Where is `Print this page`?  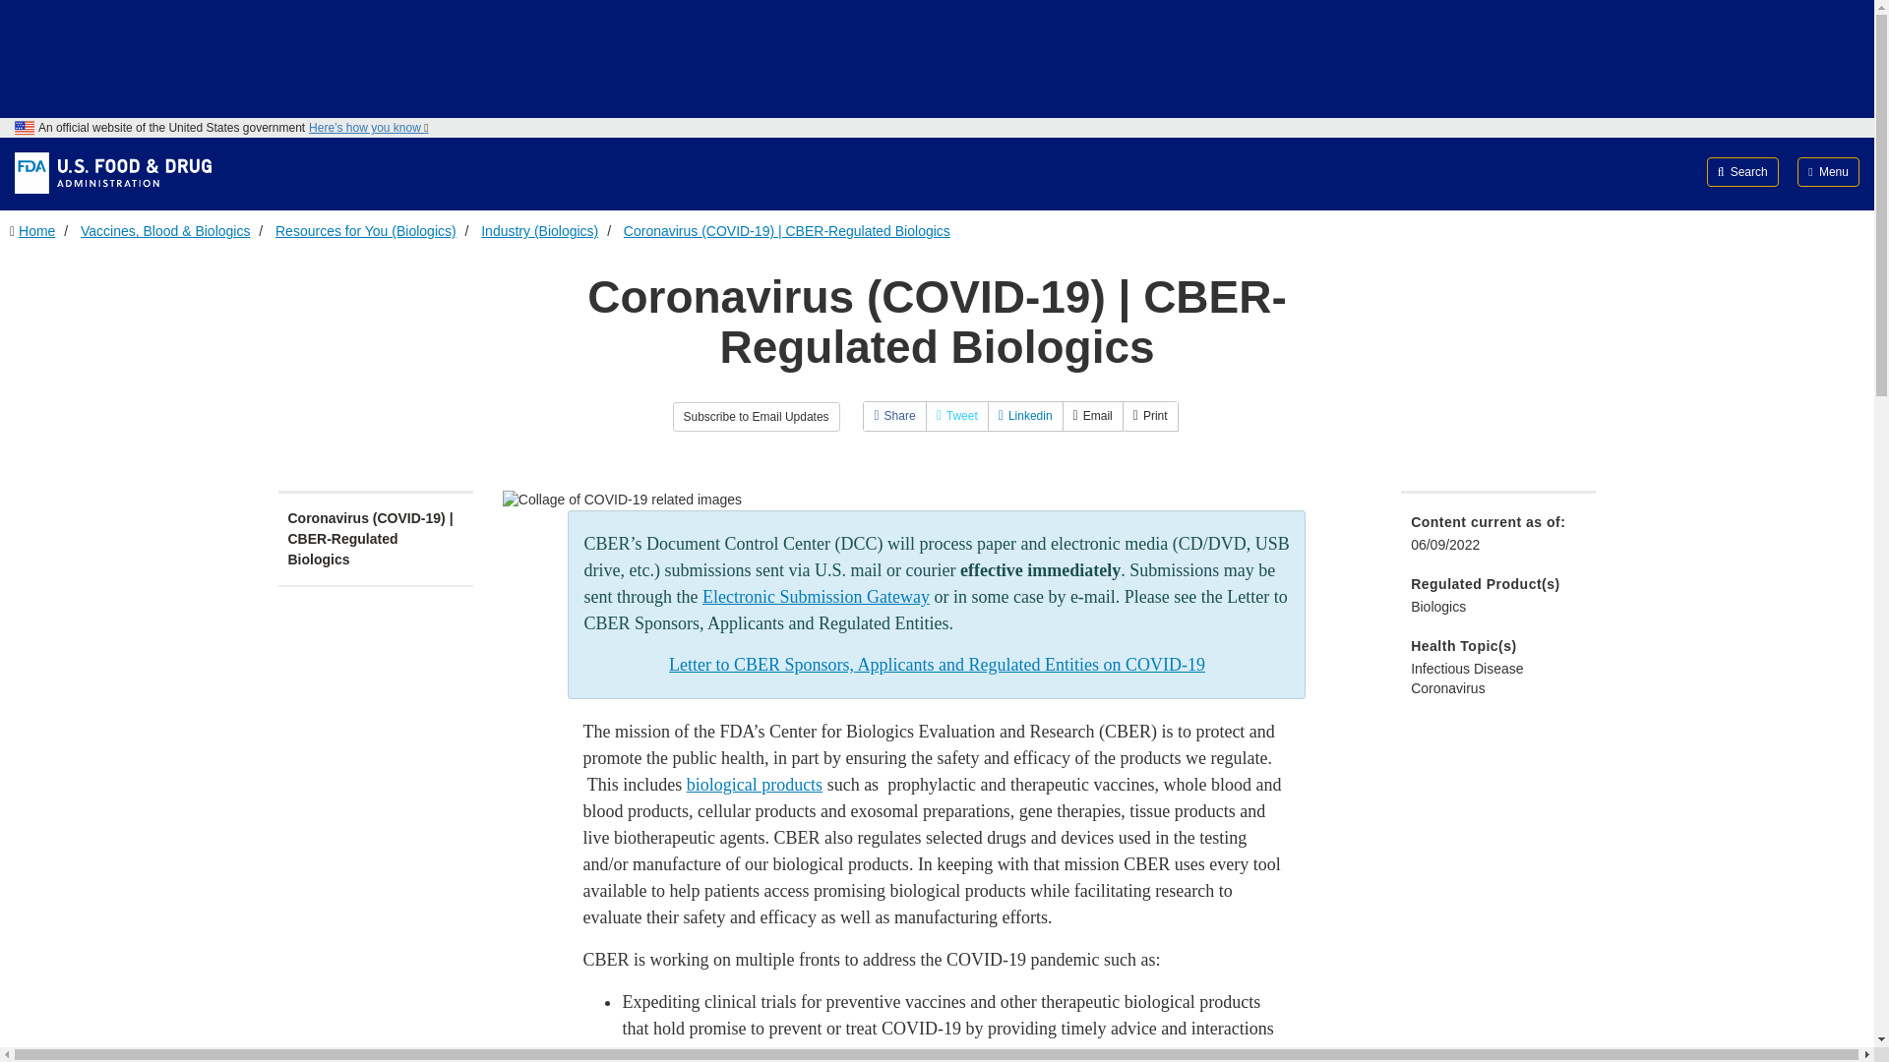 Print this page is located at coordinates (1150, 416).